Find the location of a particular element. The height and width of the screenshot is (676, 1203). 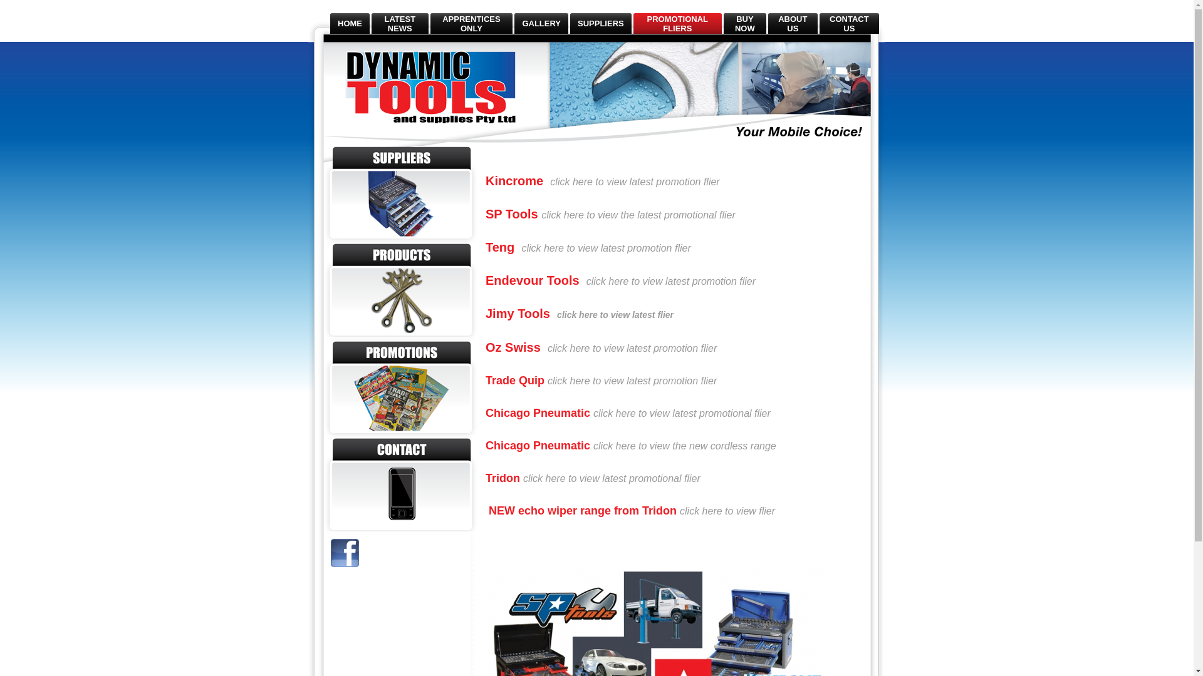

click here to view latest promotion flier is located at coordinates (635, 183).